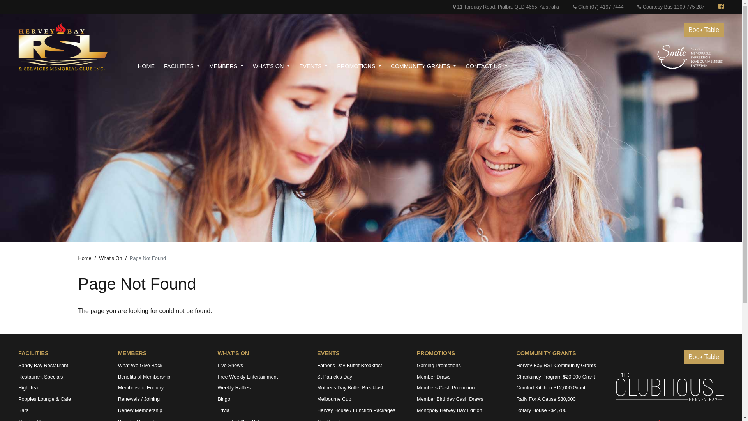 The height and width of the screenshot is (421, 748). I want to click on Renew Membership, so click(162, 410).